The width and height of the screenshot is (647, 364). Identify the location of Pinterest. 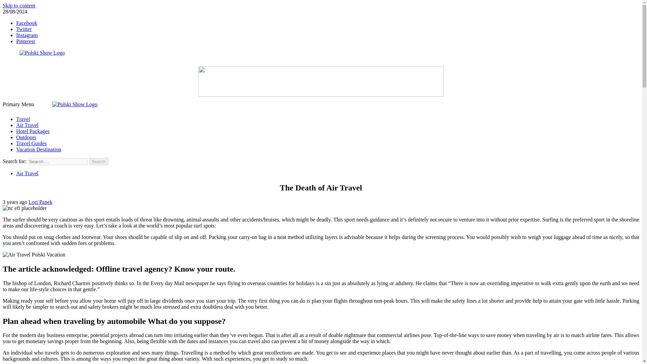
(26, 41).